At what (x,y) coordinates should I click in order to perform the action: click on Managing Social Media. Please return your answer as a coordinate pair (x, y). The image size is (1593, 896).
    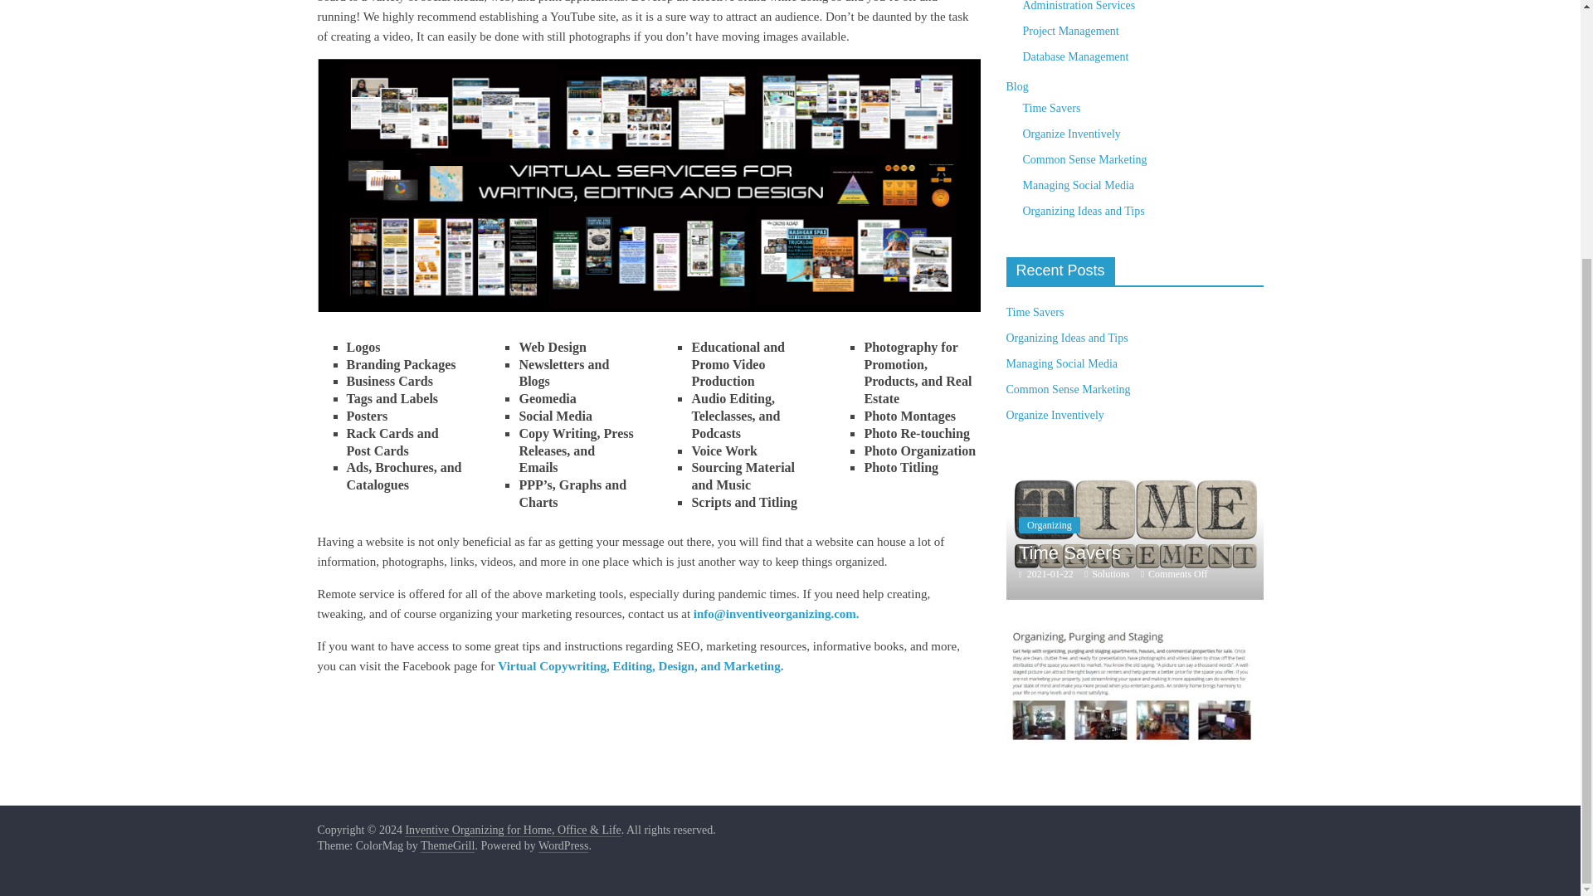
    Looking at the image, I should click on (1079, 186).